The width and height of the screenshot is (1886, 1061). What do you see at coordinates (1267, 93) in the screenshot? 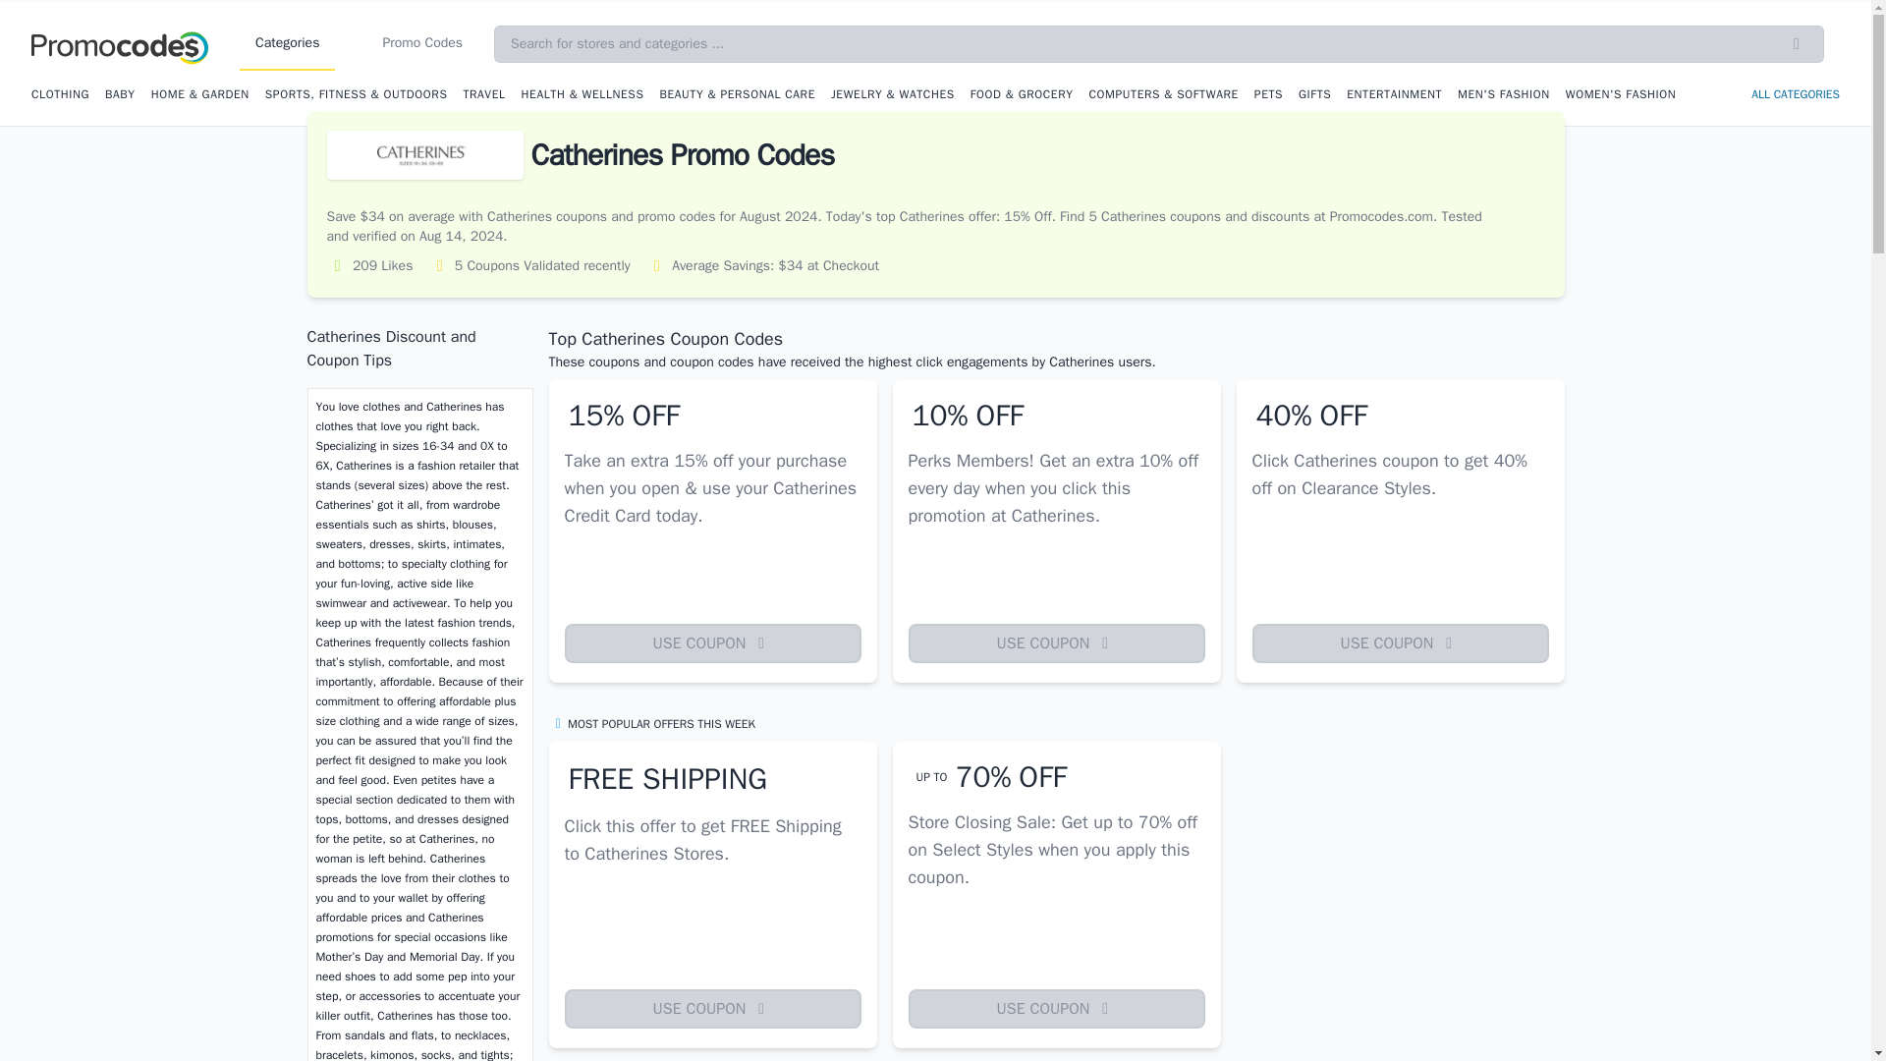
I see `PETS` at bounding box center [1267, 93].